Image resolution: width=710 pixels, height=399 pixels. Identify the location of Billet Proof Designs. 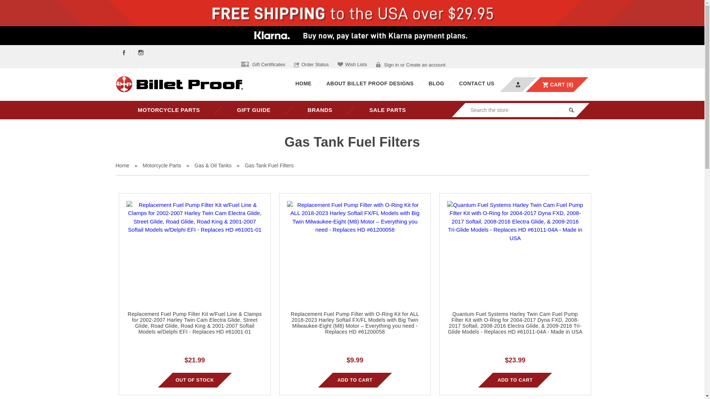
(179, 85).